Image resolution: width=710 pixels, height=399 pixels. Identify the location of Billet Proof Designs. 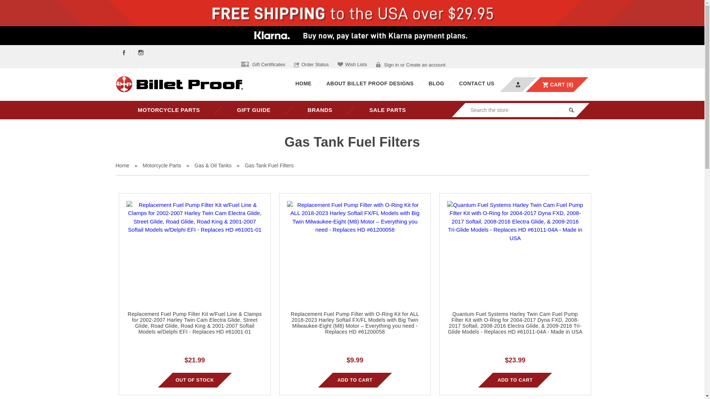
(179, 85).